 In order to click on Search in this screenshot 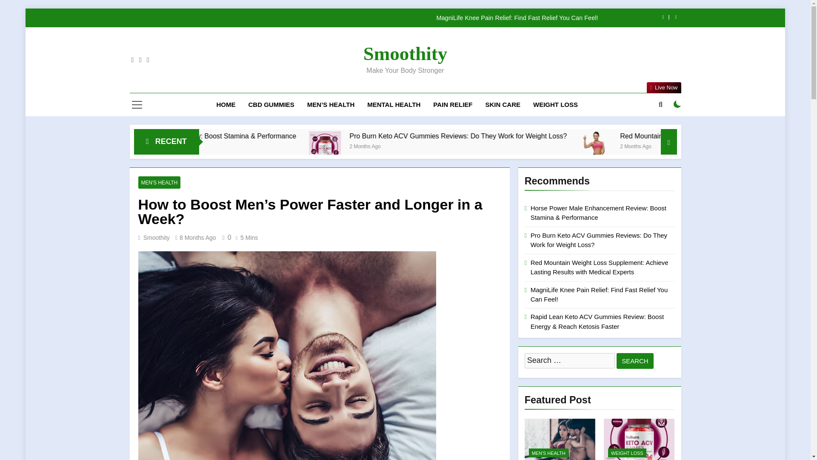, I will do `click(635, 361)`.